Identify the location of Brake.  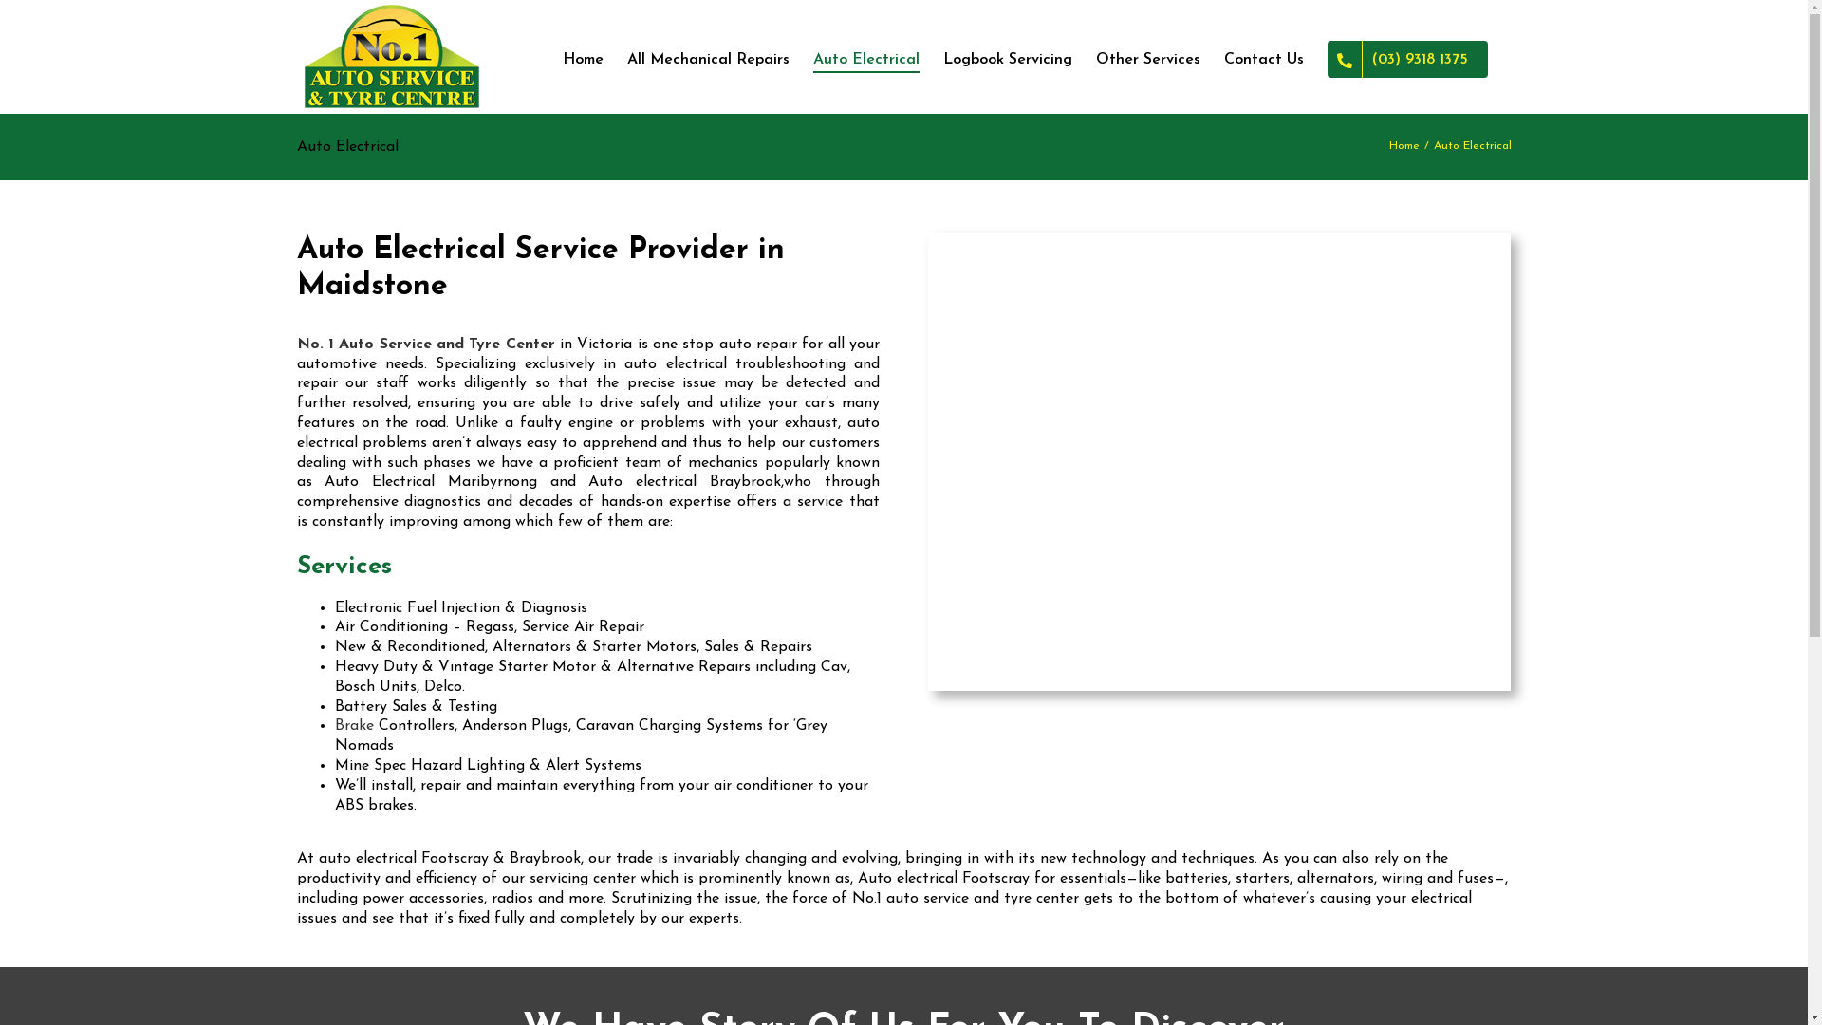
(353, 726).